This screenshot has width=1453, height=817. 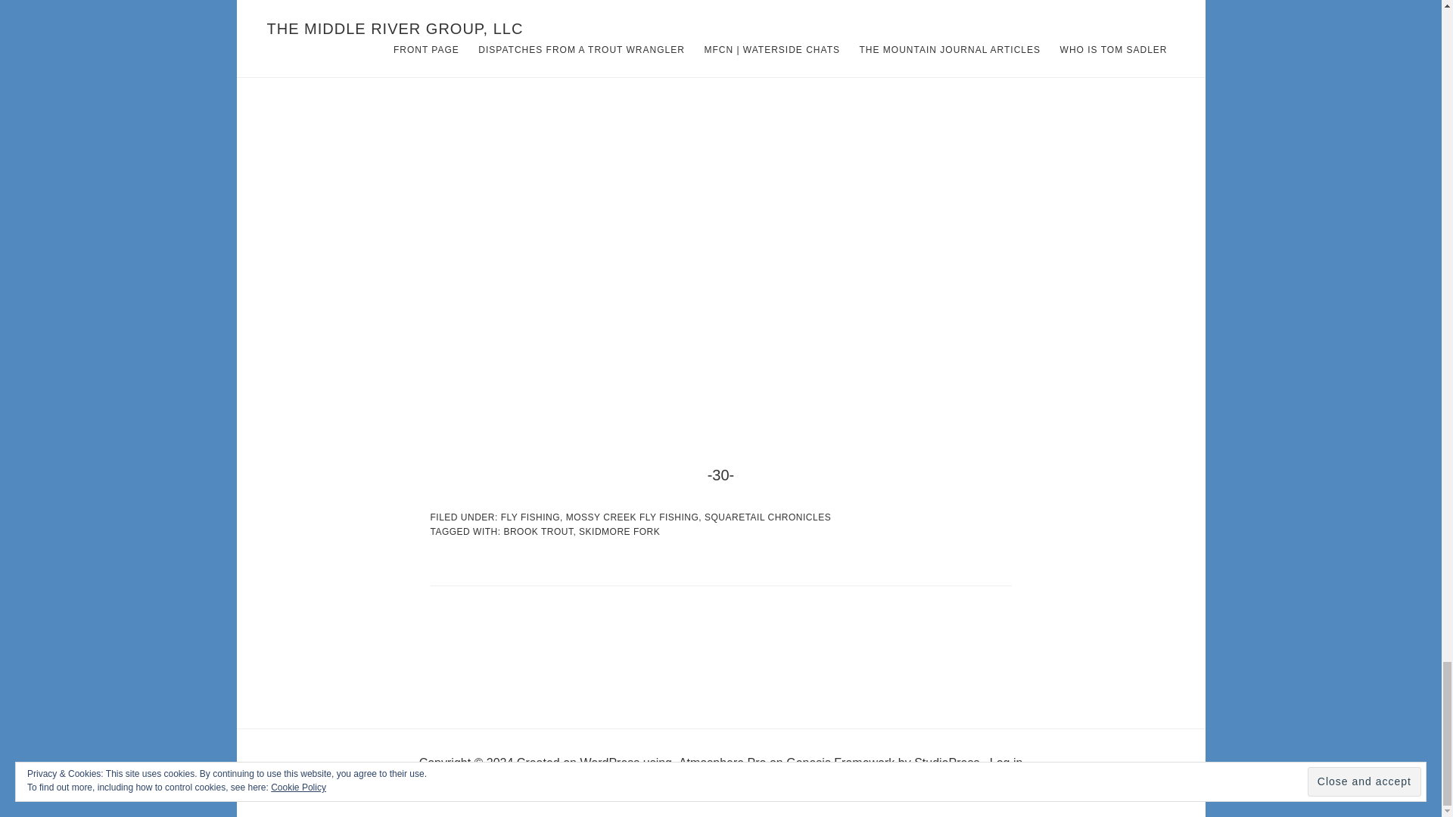 What do you see at coordinates (720, 787) in the screenshot?
I see `PRIVACY POLICY` at bounding box center [720, 787].